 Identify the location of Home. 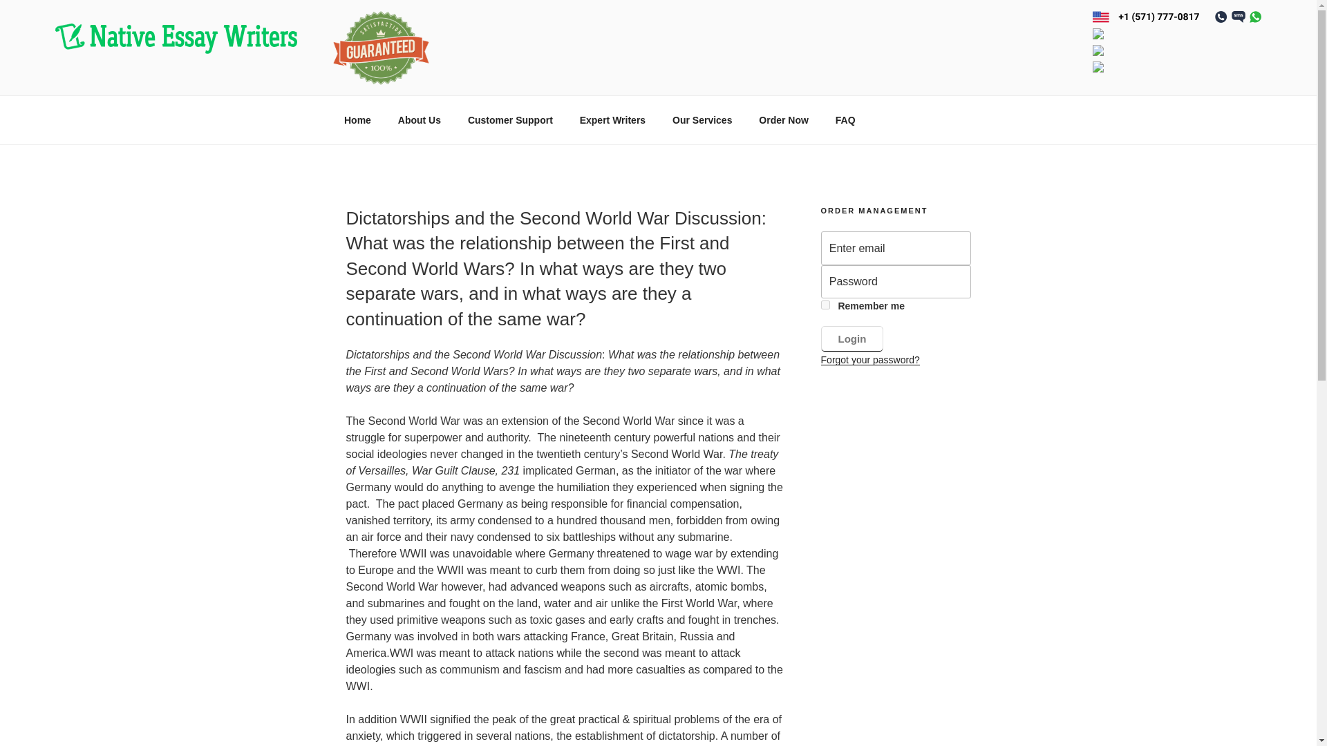
(357, 120).